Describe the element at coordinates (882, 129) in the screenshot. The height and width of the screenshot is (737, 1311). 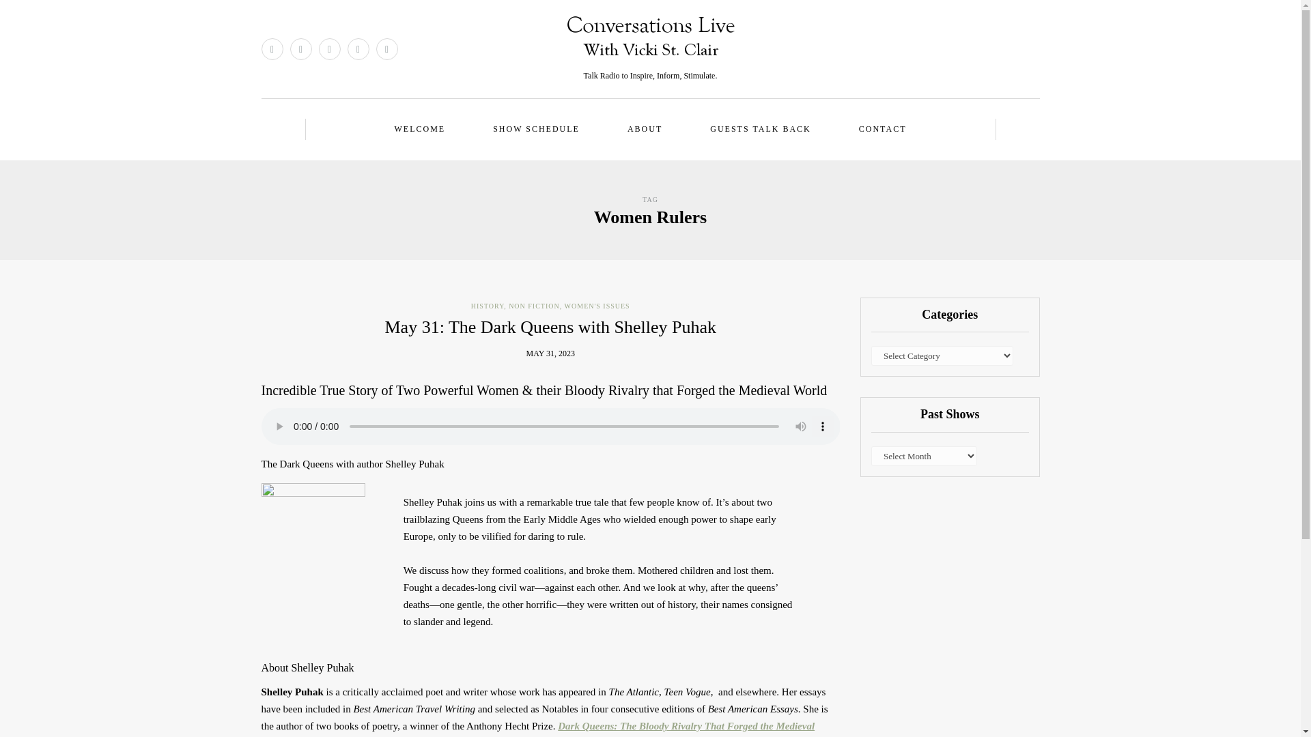
I see `CONTACT` at that location.